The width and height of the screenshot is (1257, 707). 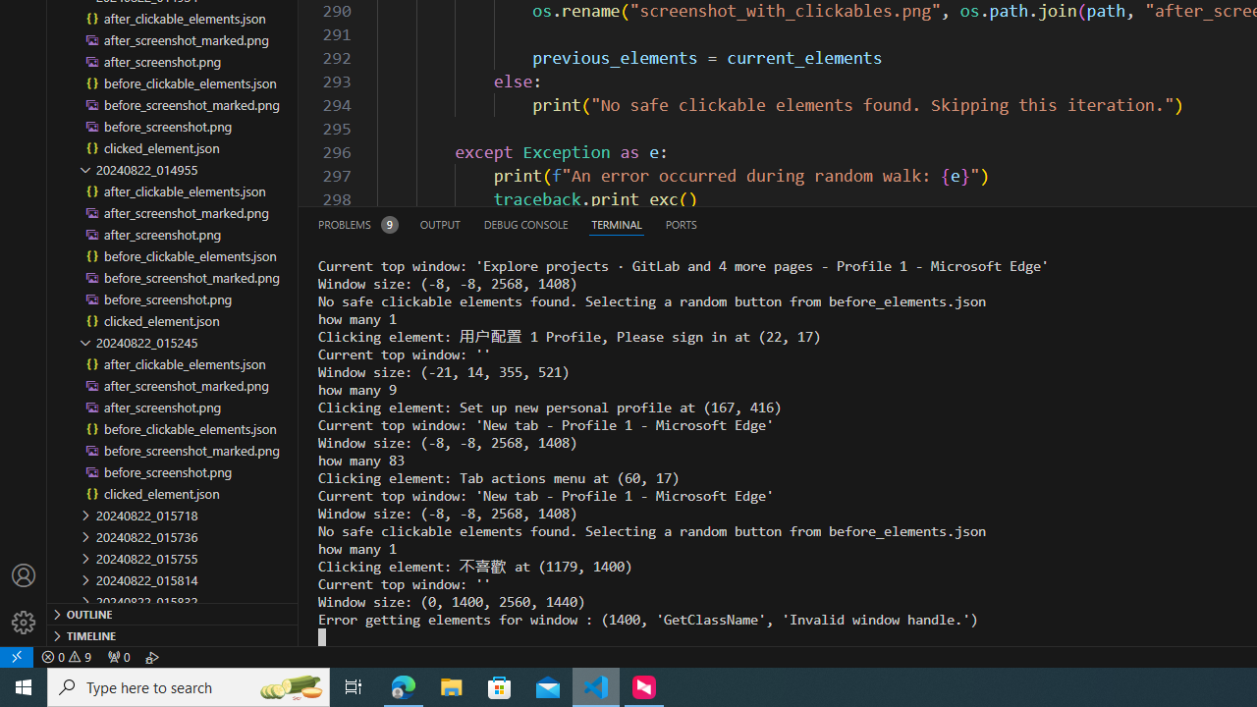 What do you see at coordinates (617, 224) in the screenshot?
I see `Terminal (Ctrl+`)` at bounding box center [617, 224].